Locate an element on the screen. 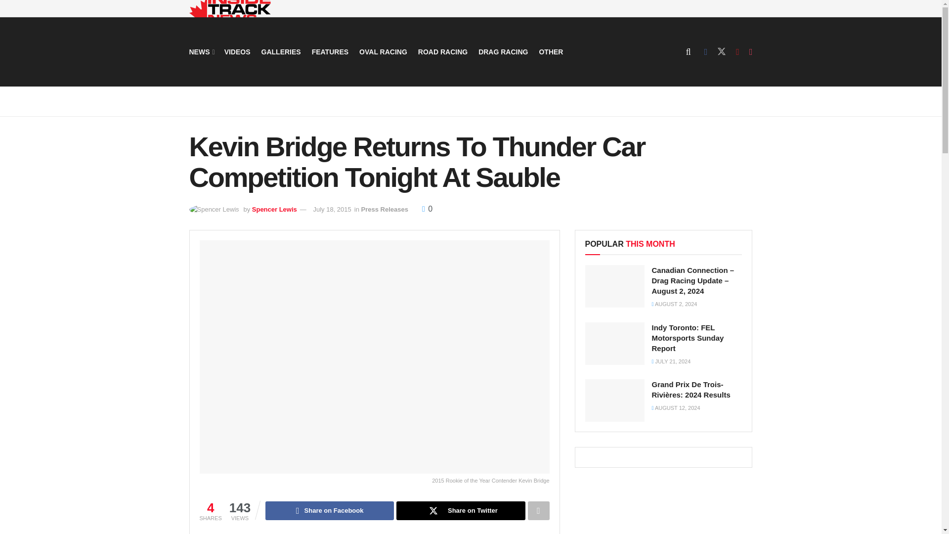 The width and height of the screenshot is (949, 534). GALLERIES is located at coordinates (281, 51).